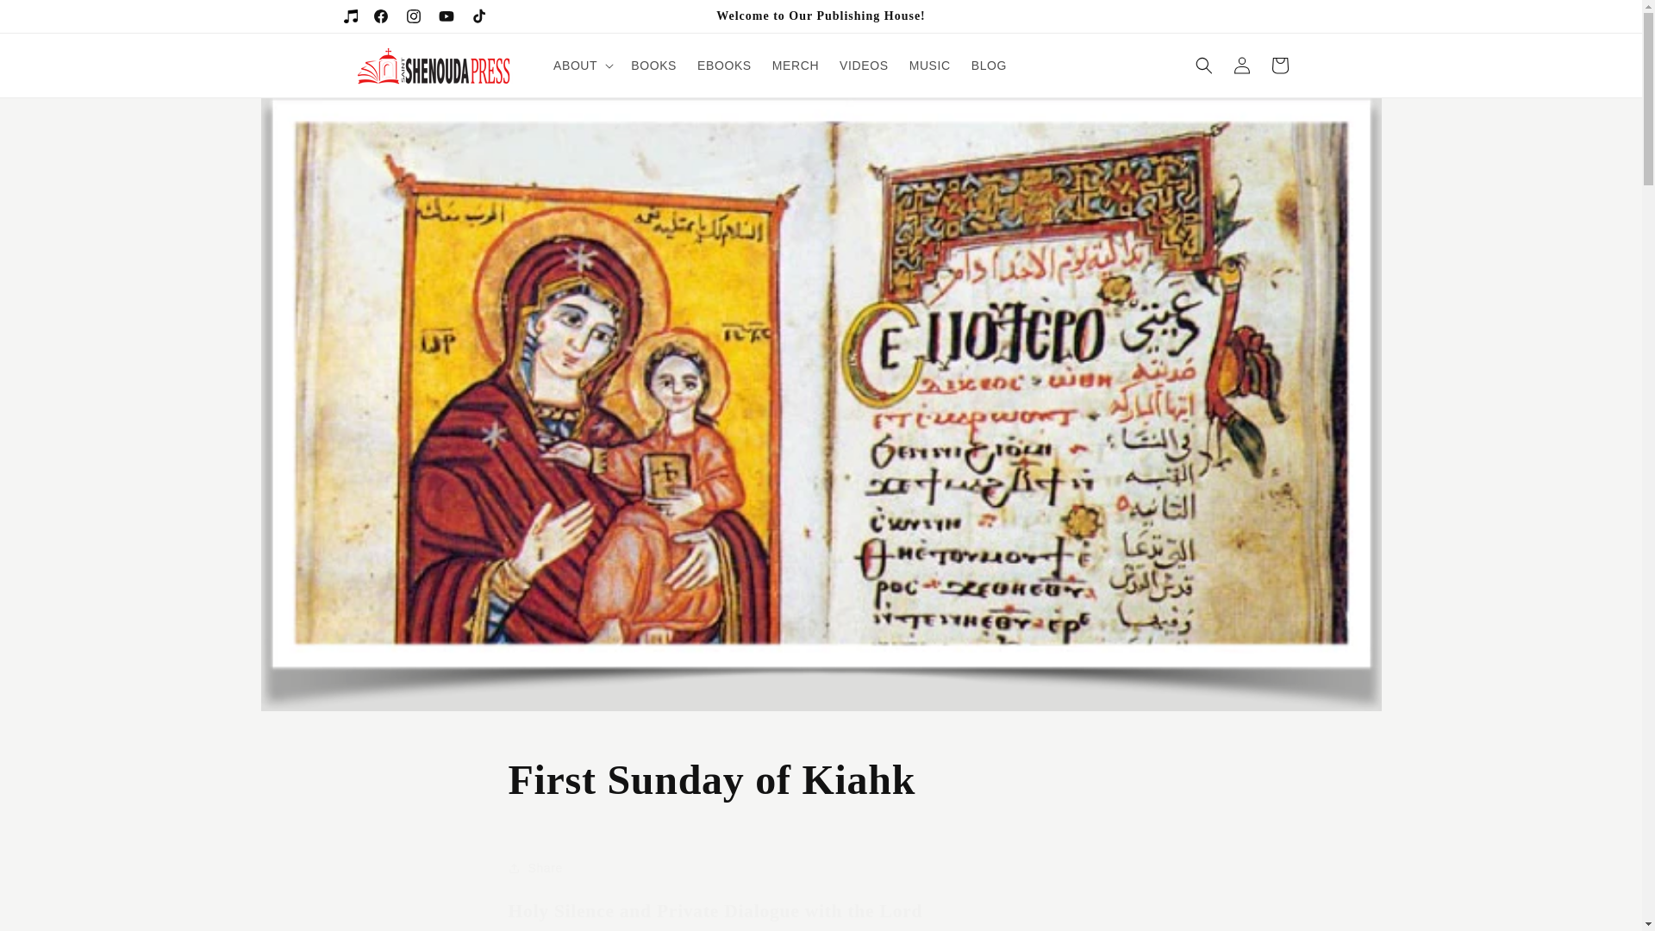 This screenshot has width=1655, height=931. Describe the element at coordinates (795, 66) in the screenshot. I see `MERCH` at that location.